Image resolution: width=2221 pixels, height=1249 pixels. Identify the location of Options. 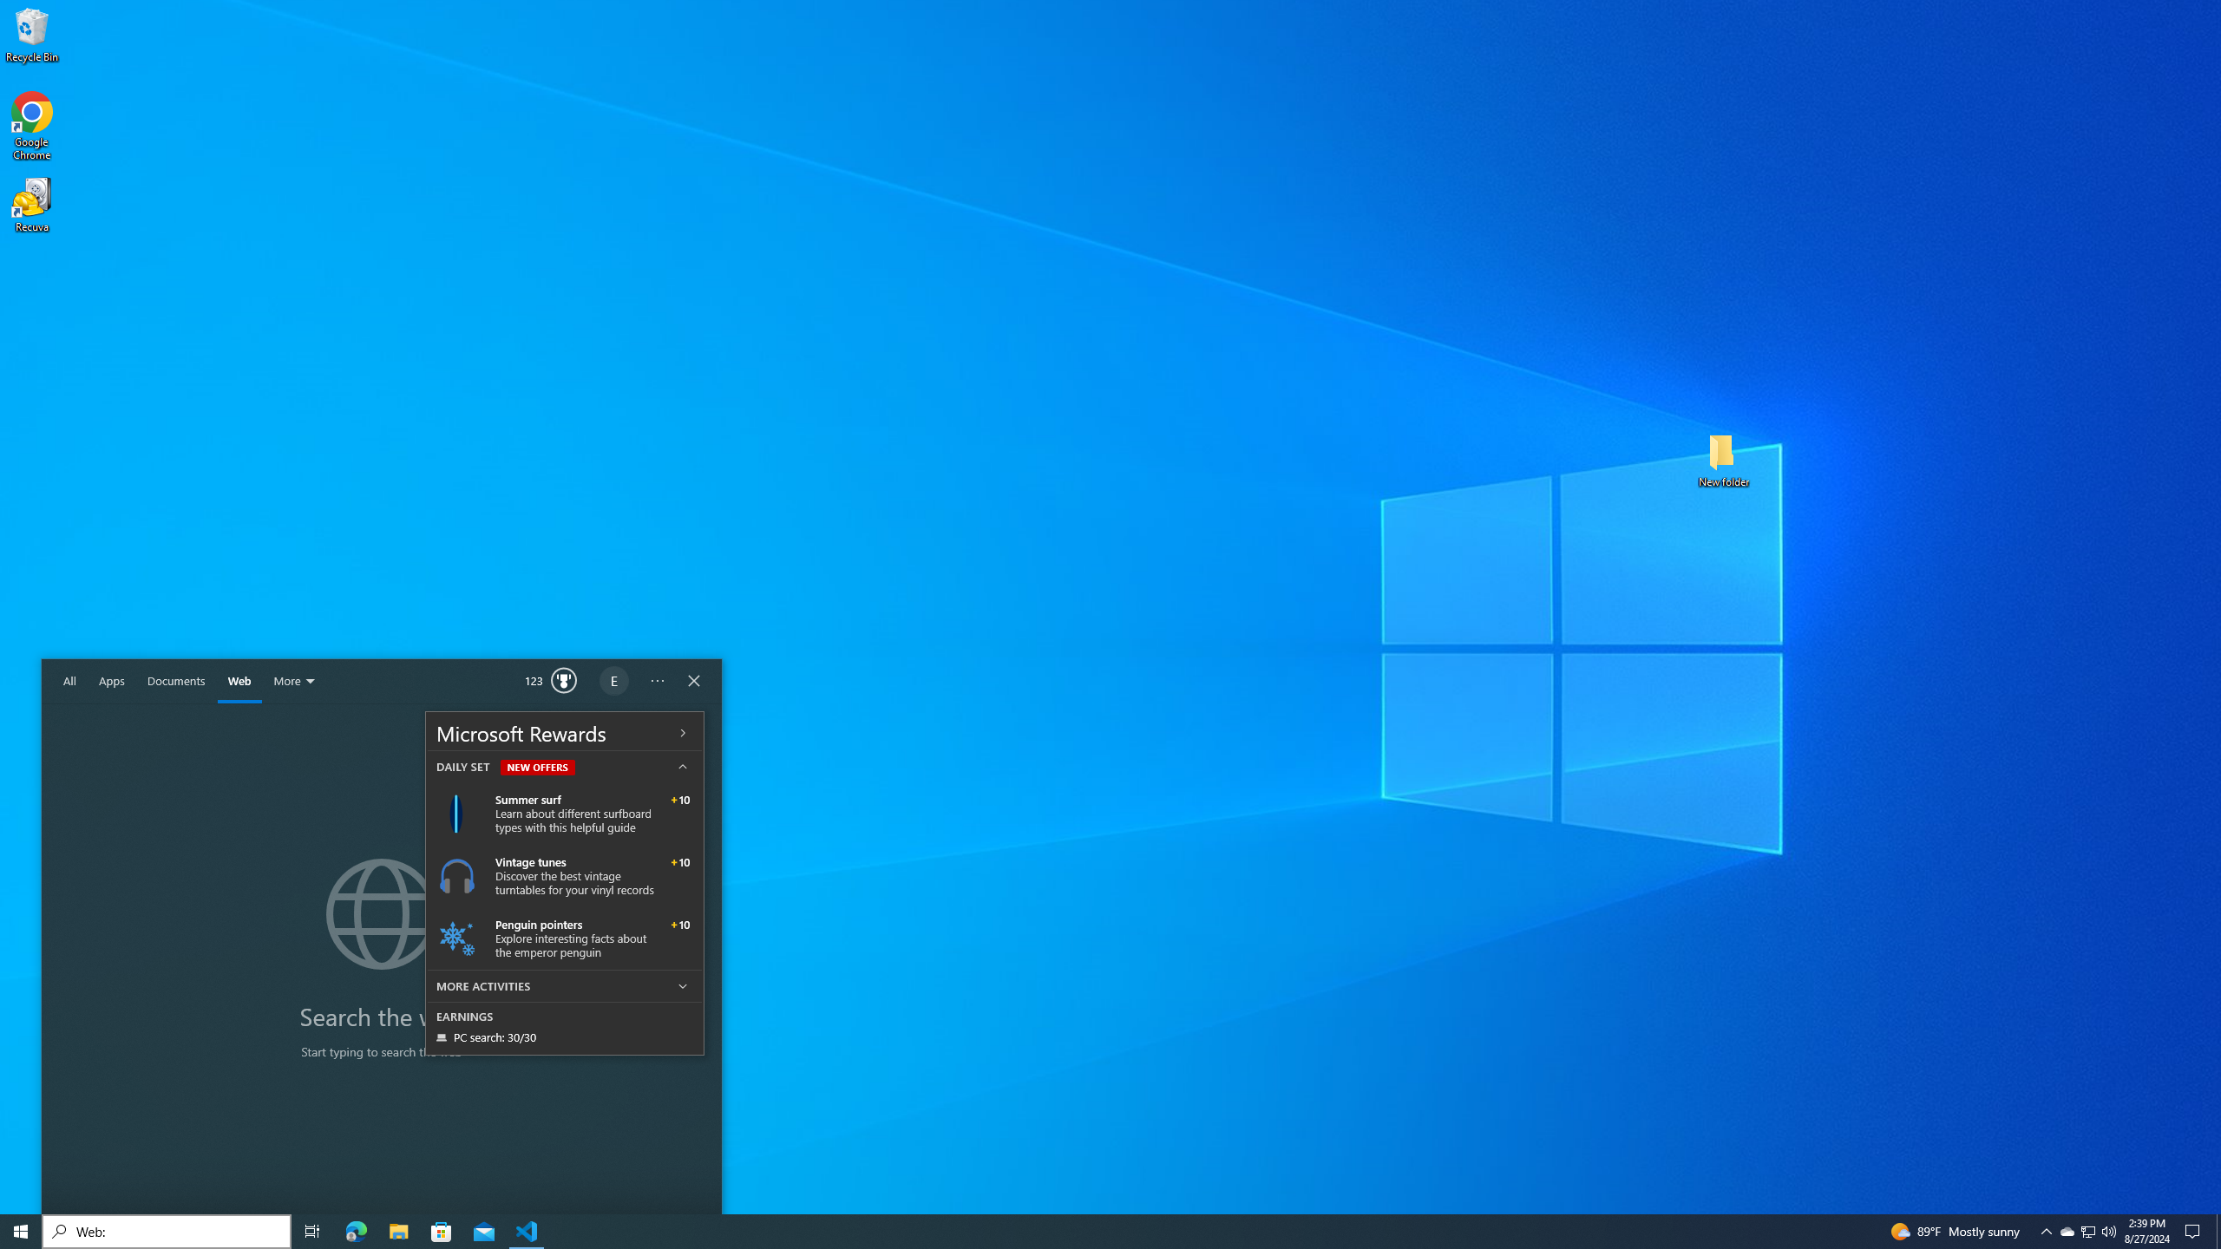
(658, 682).